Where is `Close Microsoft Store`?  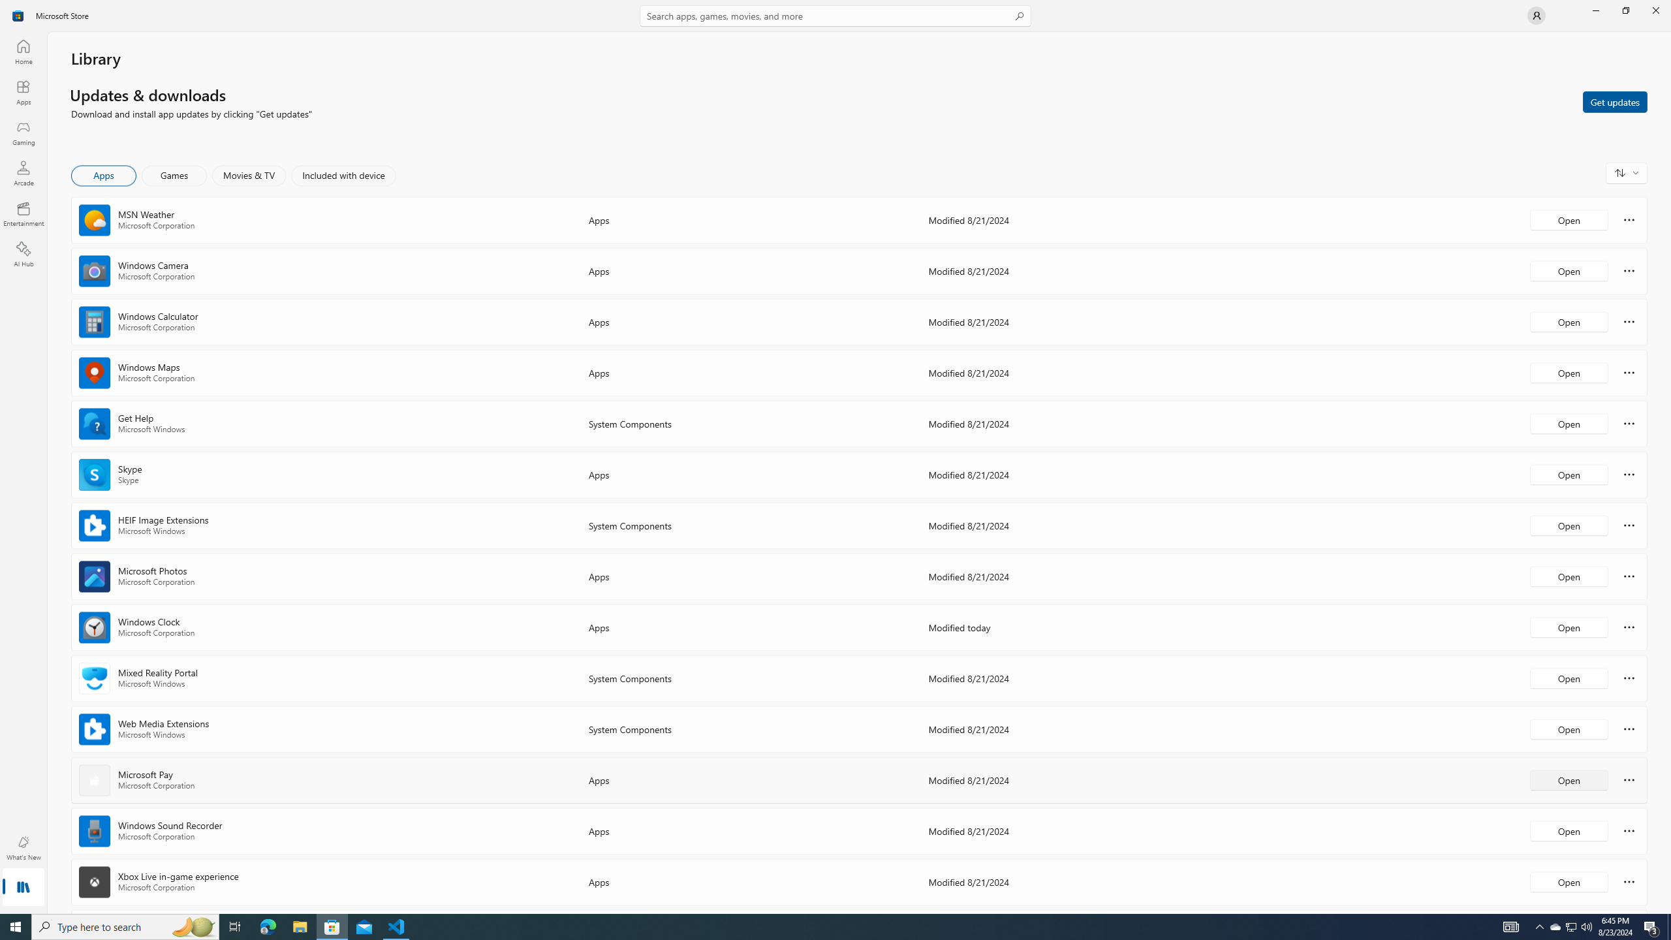 Close Microsoft Store is located at coordinates (1655, 10).